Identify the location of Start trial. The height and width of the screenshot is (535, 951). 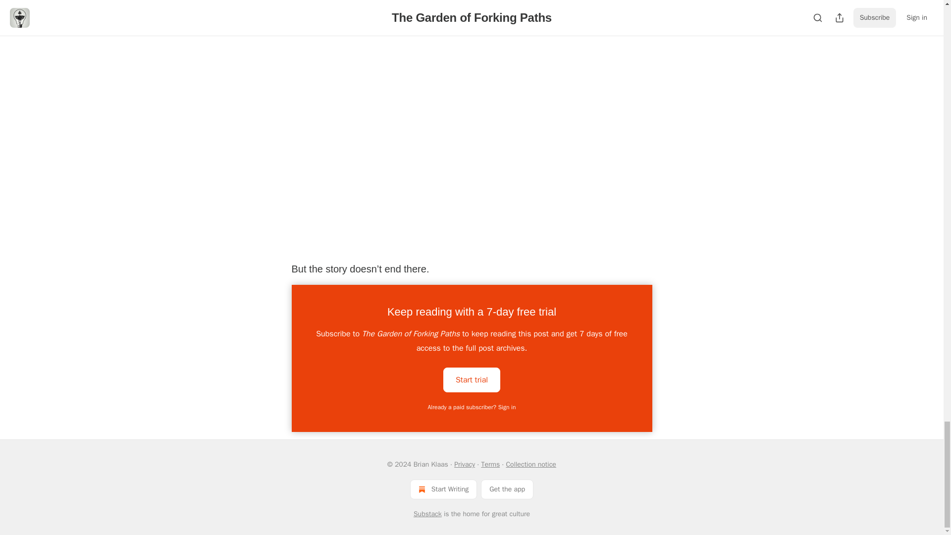
(472, 378).